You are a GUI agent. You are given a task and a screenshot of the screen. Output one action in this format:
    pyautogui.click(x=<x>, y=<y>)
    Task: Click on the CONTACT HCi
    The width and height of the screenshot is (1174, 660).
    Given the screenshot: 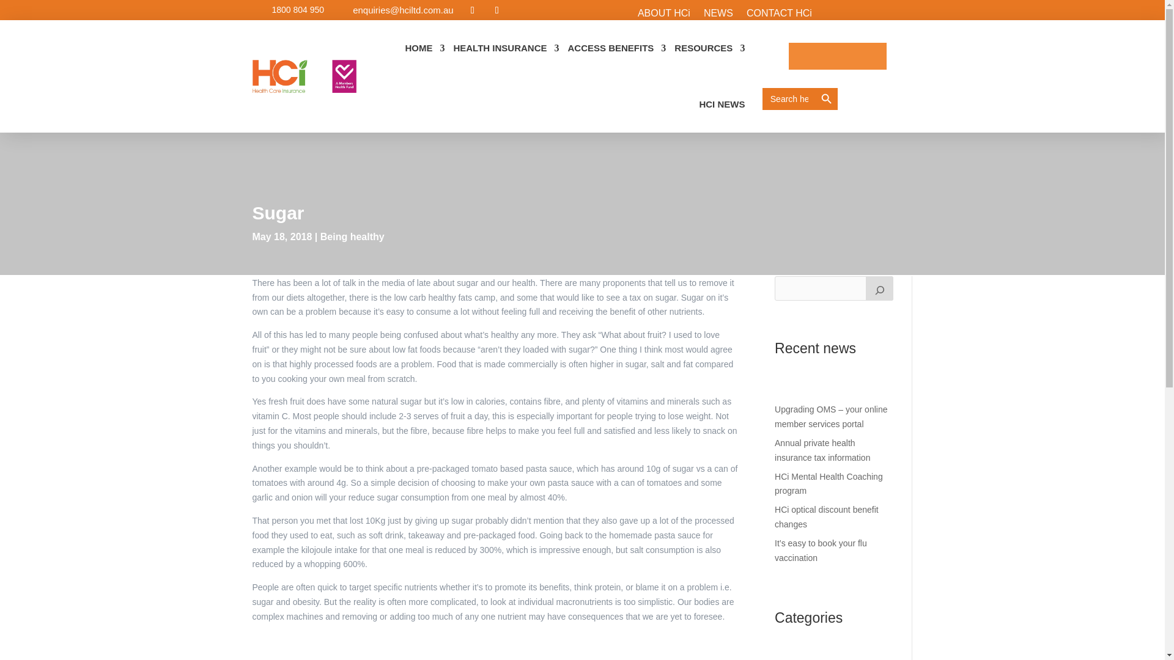 What is the action you would take?
    pyautogui.click(x=779, y=13)
    